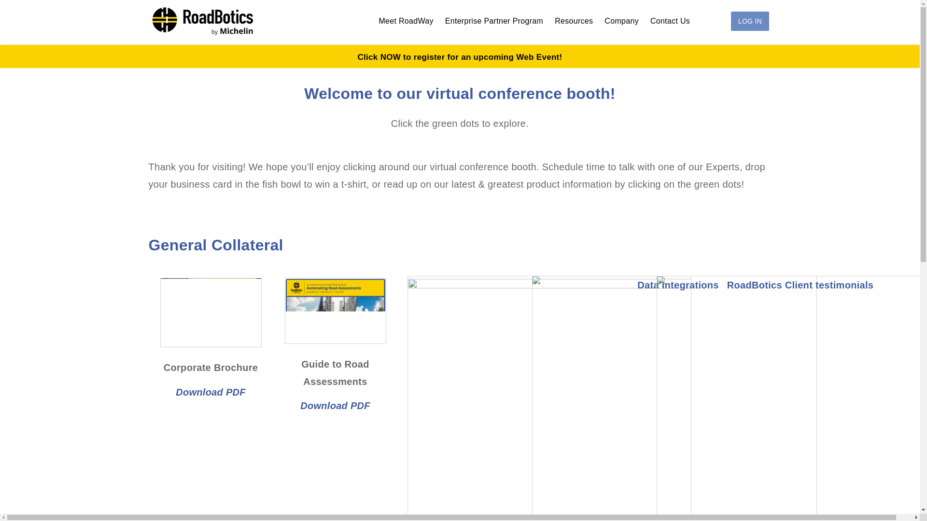  Describe the element at coordinates (670, 21) in the screenshot. I see `Contact Us` at that location.